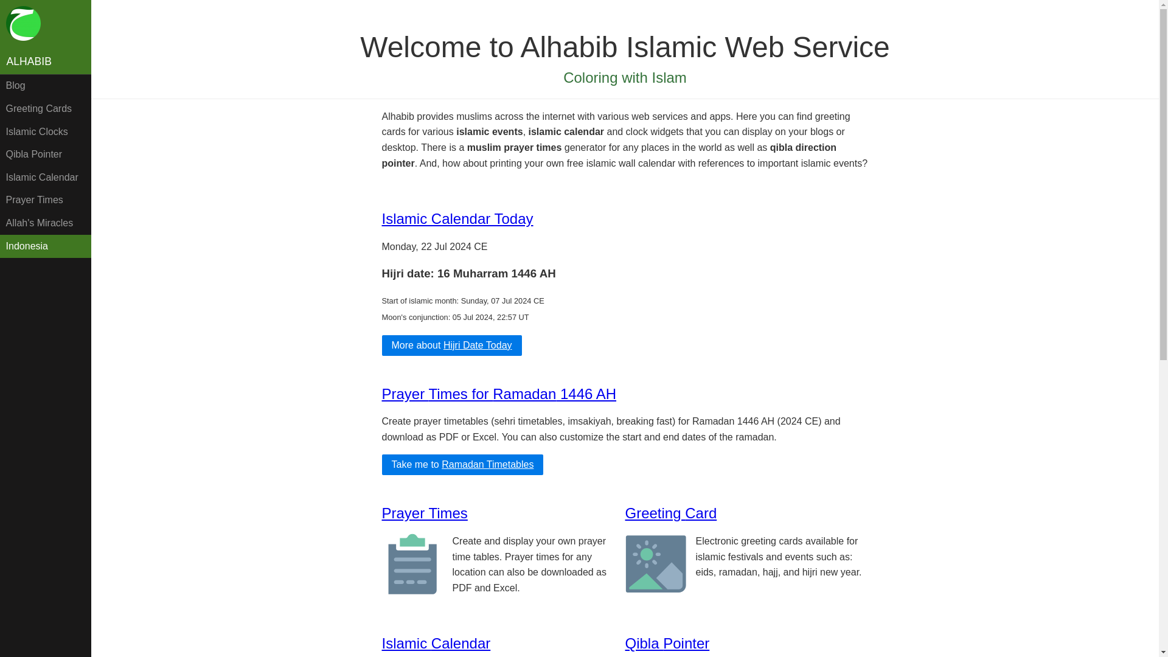 The height and width of the screenshot is (657, 1168). I want to click on Ramadan Timetables, so click(487, 464).